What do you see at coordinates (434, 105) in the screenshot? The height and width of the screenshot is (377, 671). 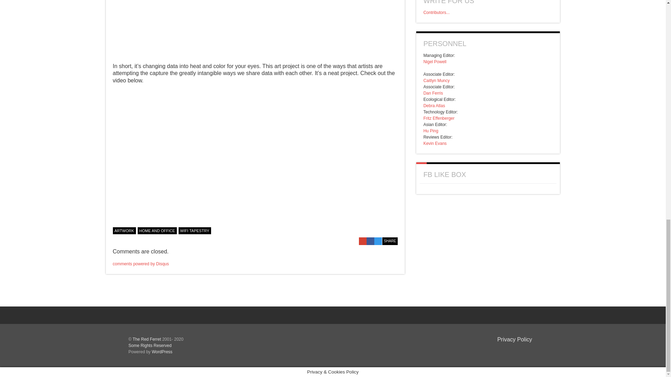 I see `Debra Atlas` at bounding box center [434, 105].